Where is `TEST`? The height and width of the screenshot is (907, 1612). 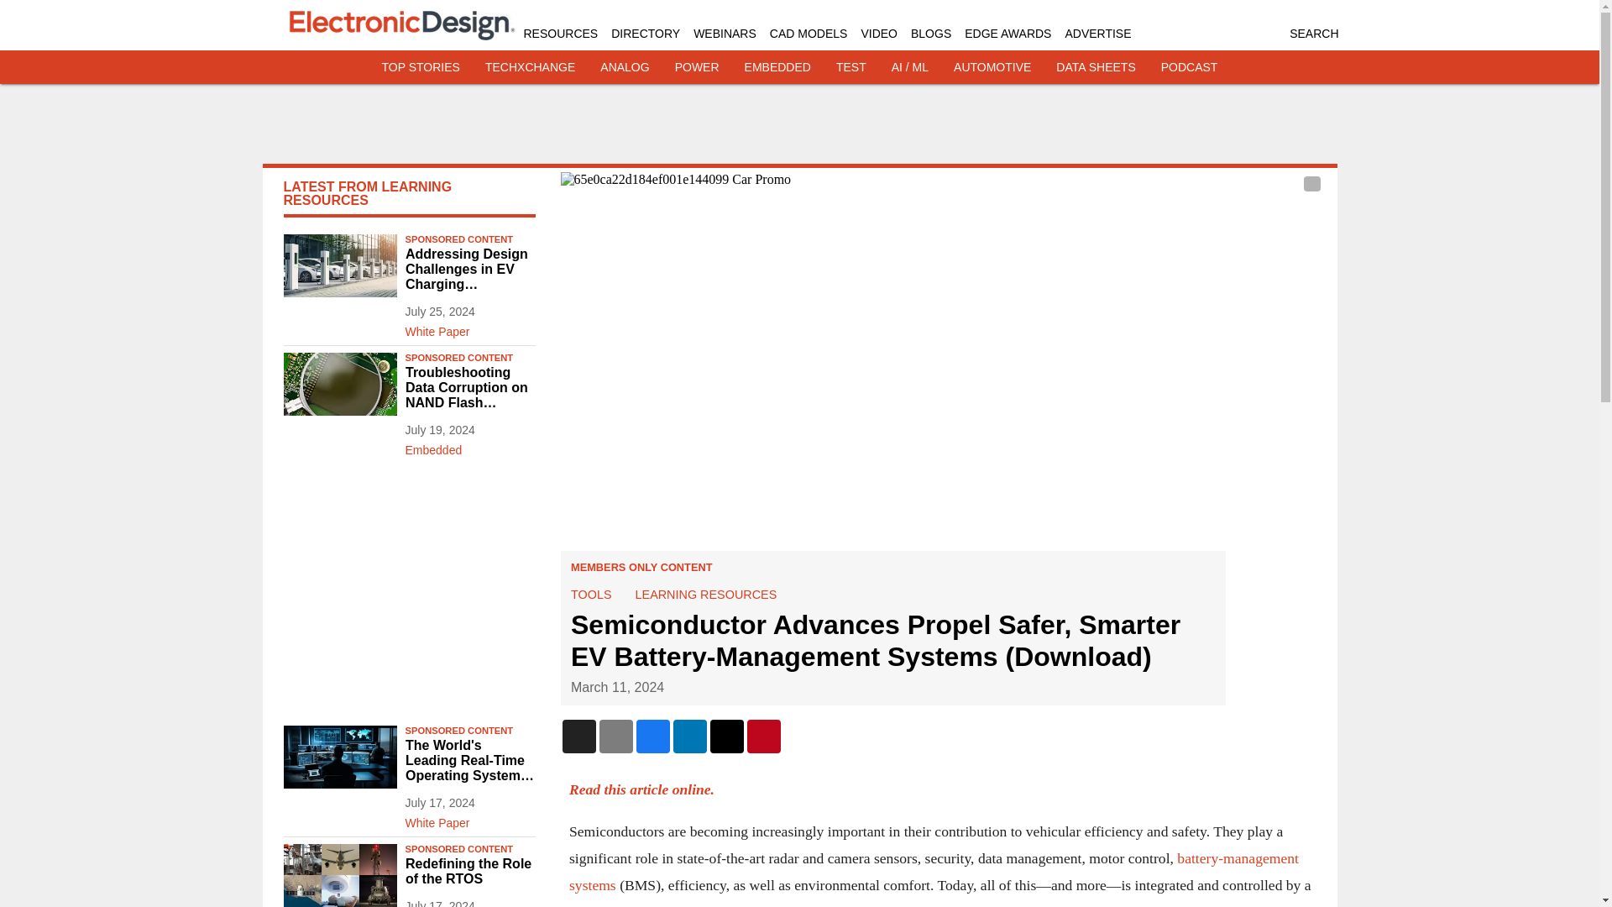
TEST is located at coordinates (851, 67).